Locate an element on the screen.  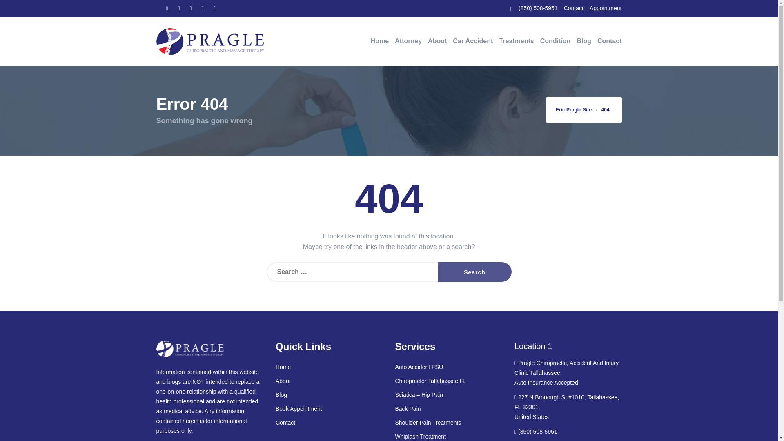
Treatments is located at coordinates (516, 41).